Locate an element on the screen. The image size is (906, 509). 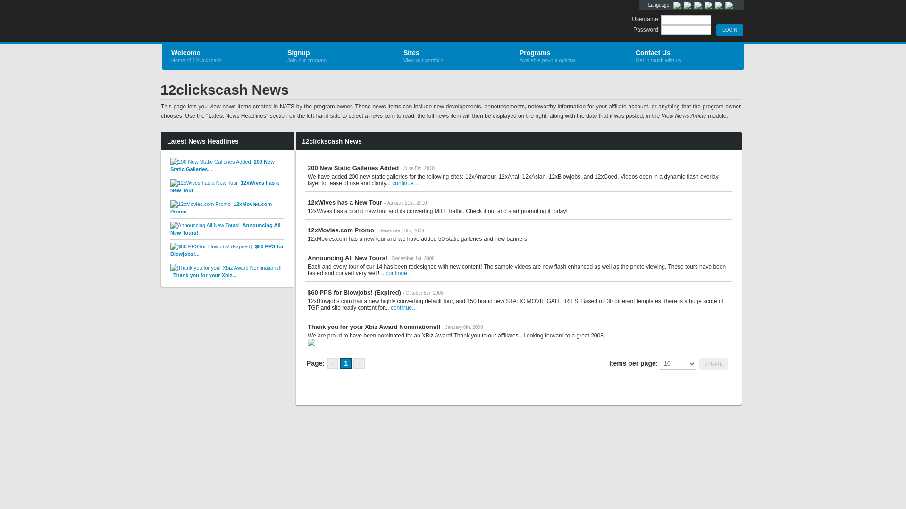
English is located at coordinates (677, 6).